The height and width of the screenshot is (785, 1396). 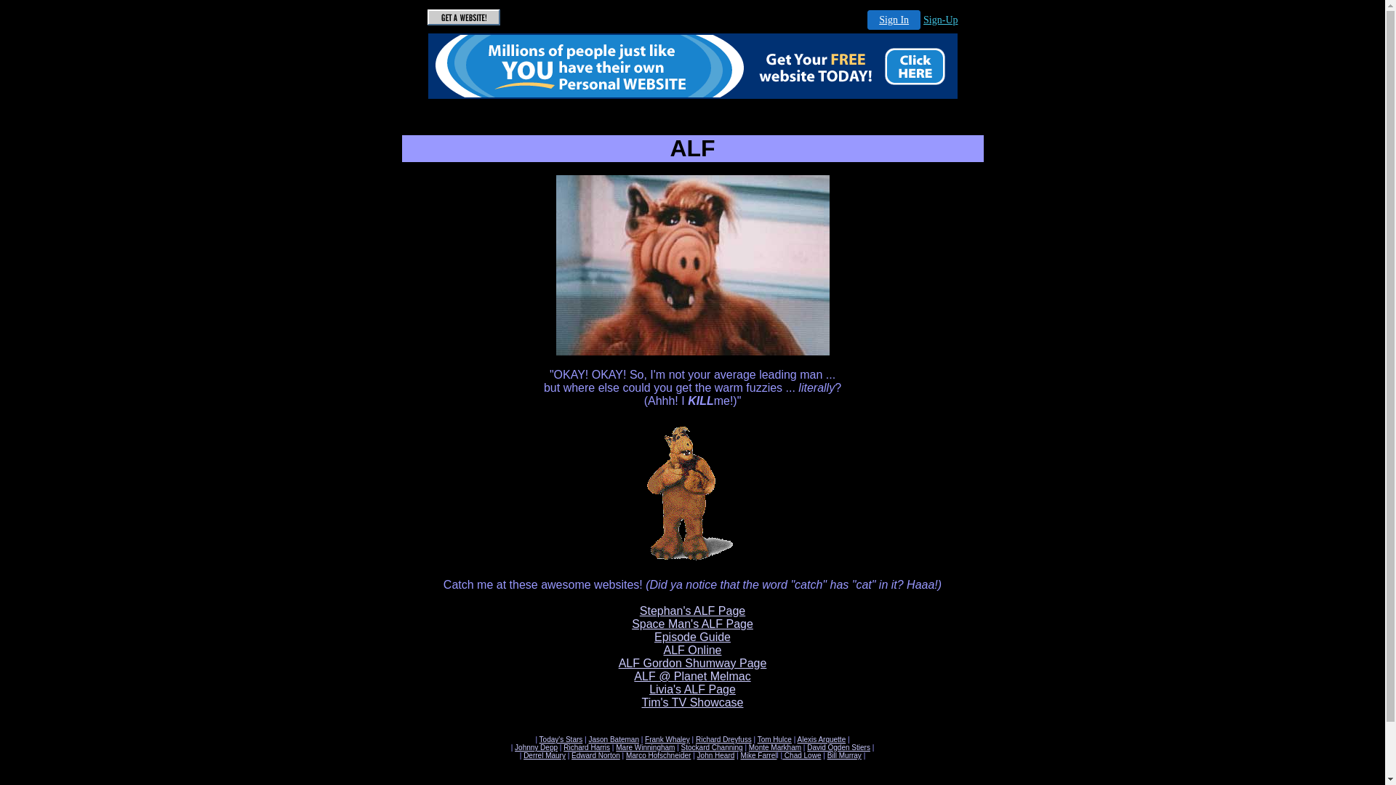 What do you see at coordinates (713, 747) in the screenshot?
I see `Stockard Channing` at bounding box center [713, 747].